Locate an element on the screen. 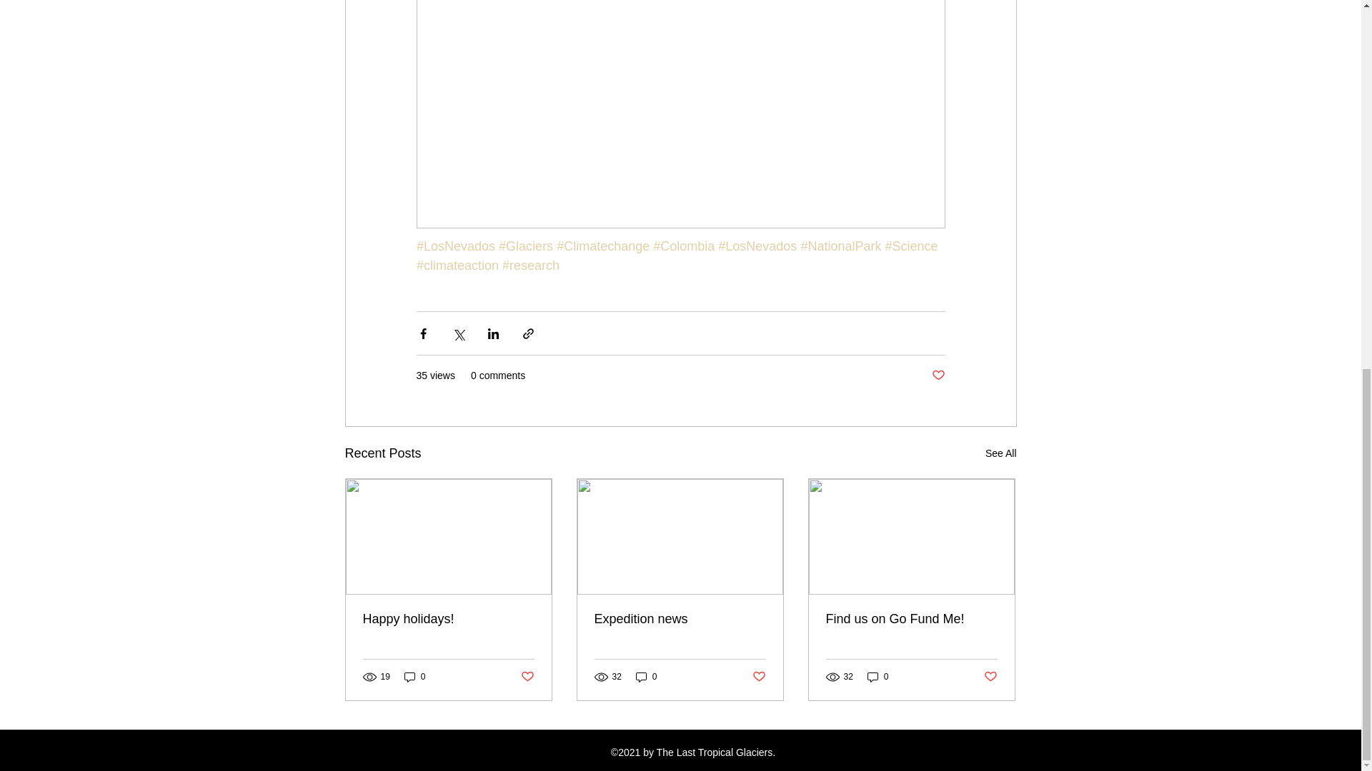 This screenshot has width=1372, height=771. 0 is located at coordinates (878, 677).